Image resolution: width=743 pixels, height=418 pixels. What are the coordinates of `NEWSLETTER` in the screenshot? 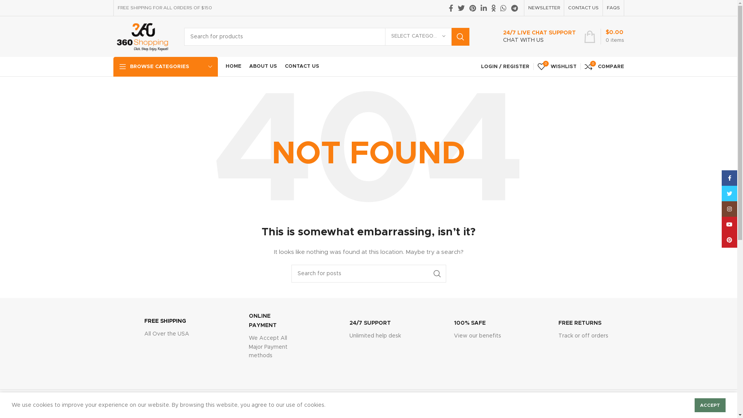 It's located at (544, 8).